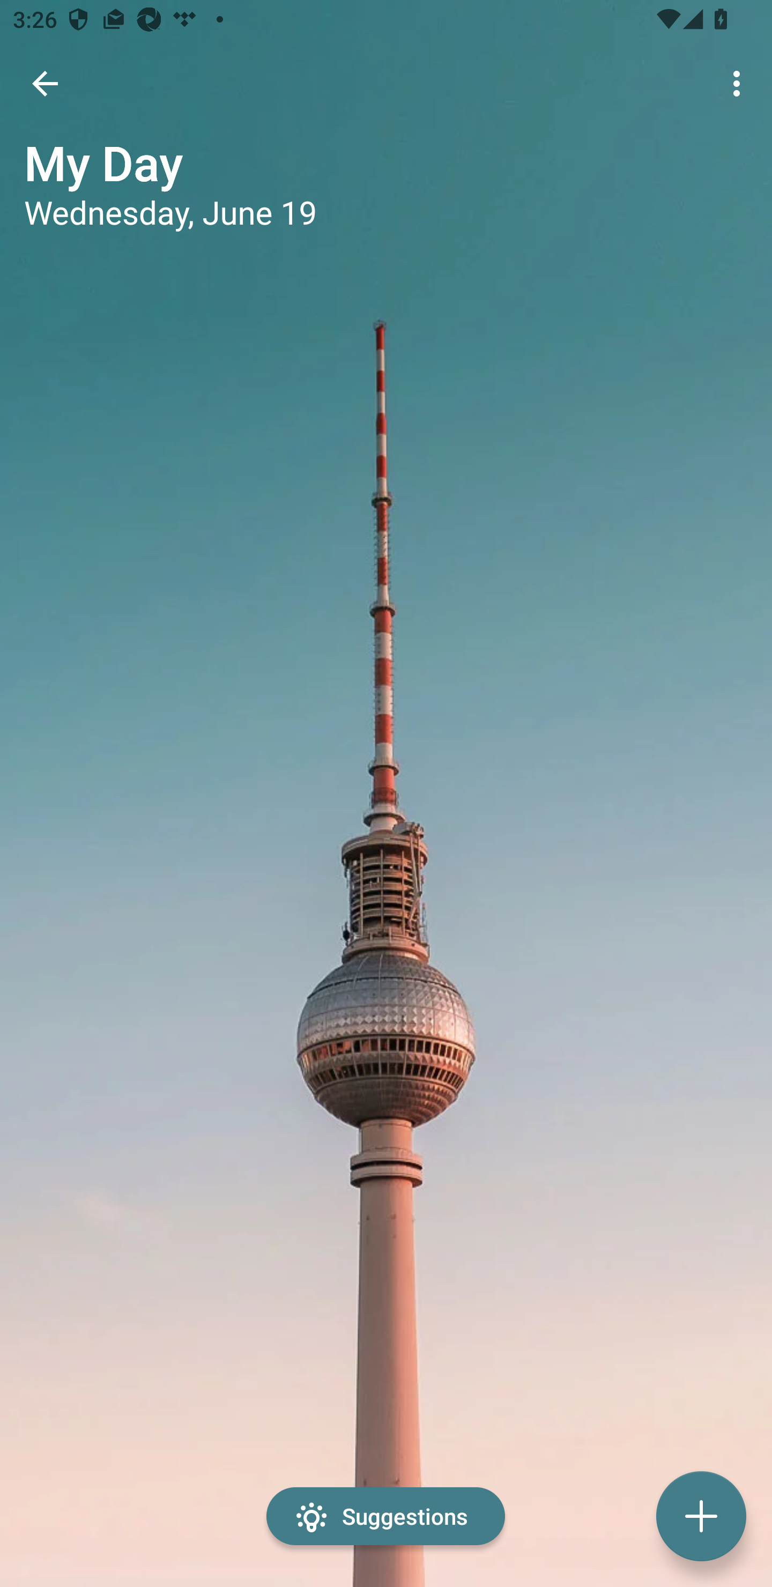 The image size is (772, 1587). I want to click on Add a task, so click(701, 1516).